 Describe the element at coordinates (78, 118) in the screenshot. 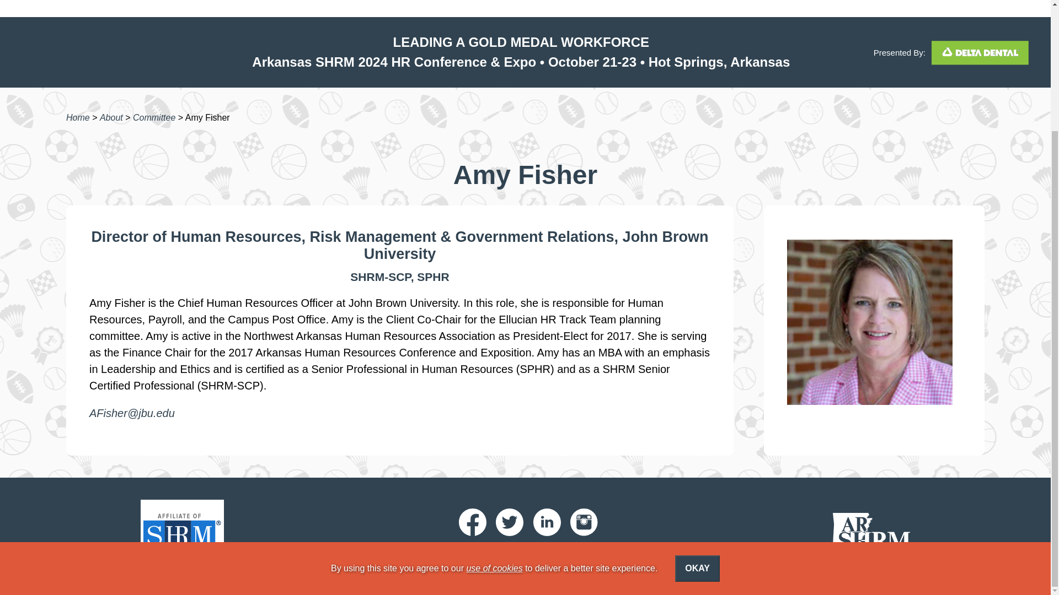

I see `Home` at that location.